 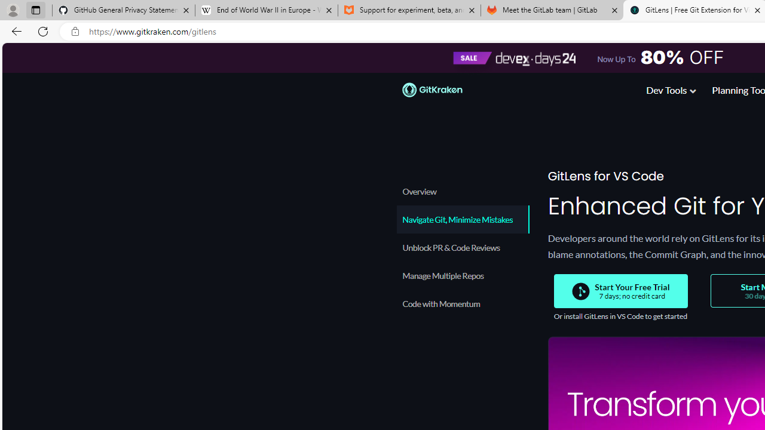 I want to click on Start Your Free Trial 7 days; no credit card, so click(x=620, y=291).